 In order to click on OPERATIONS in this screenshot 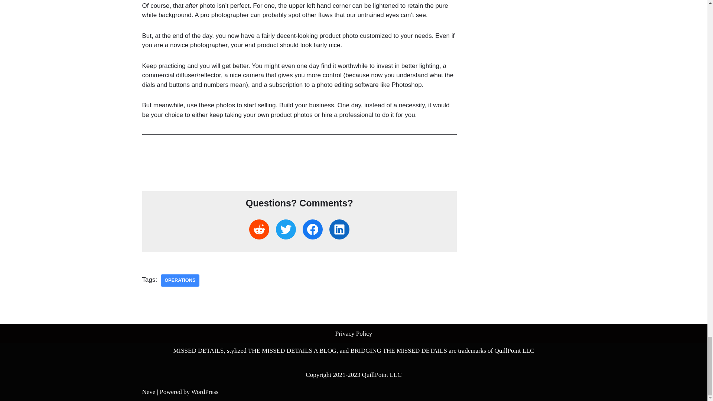, I will do `click(180, 280)`.